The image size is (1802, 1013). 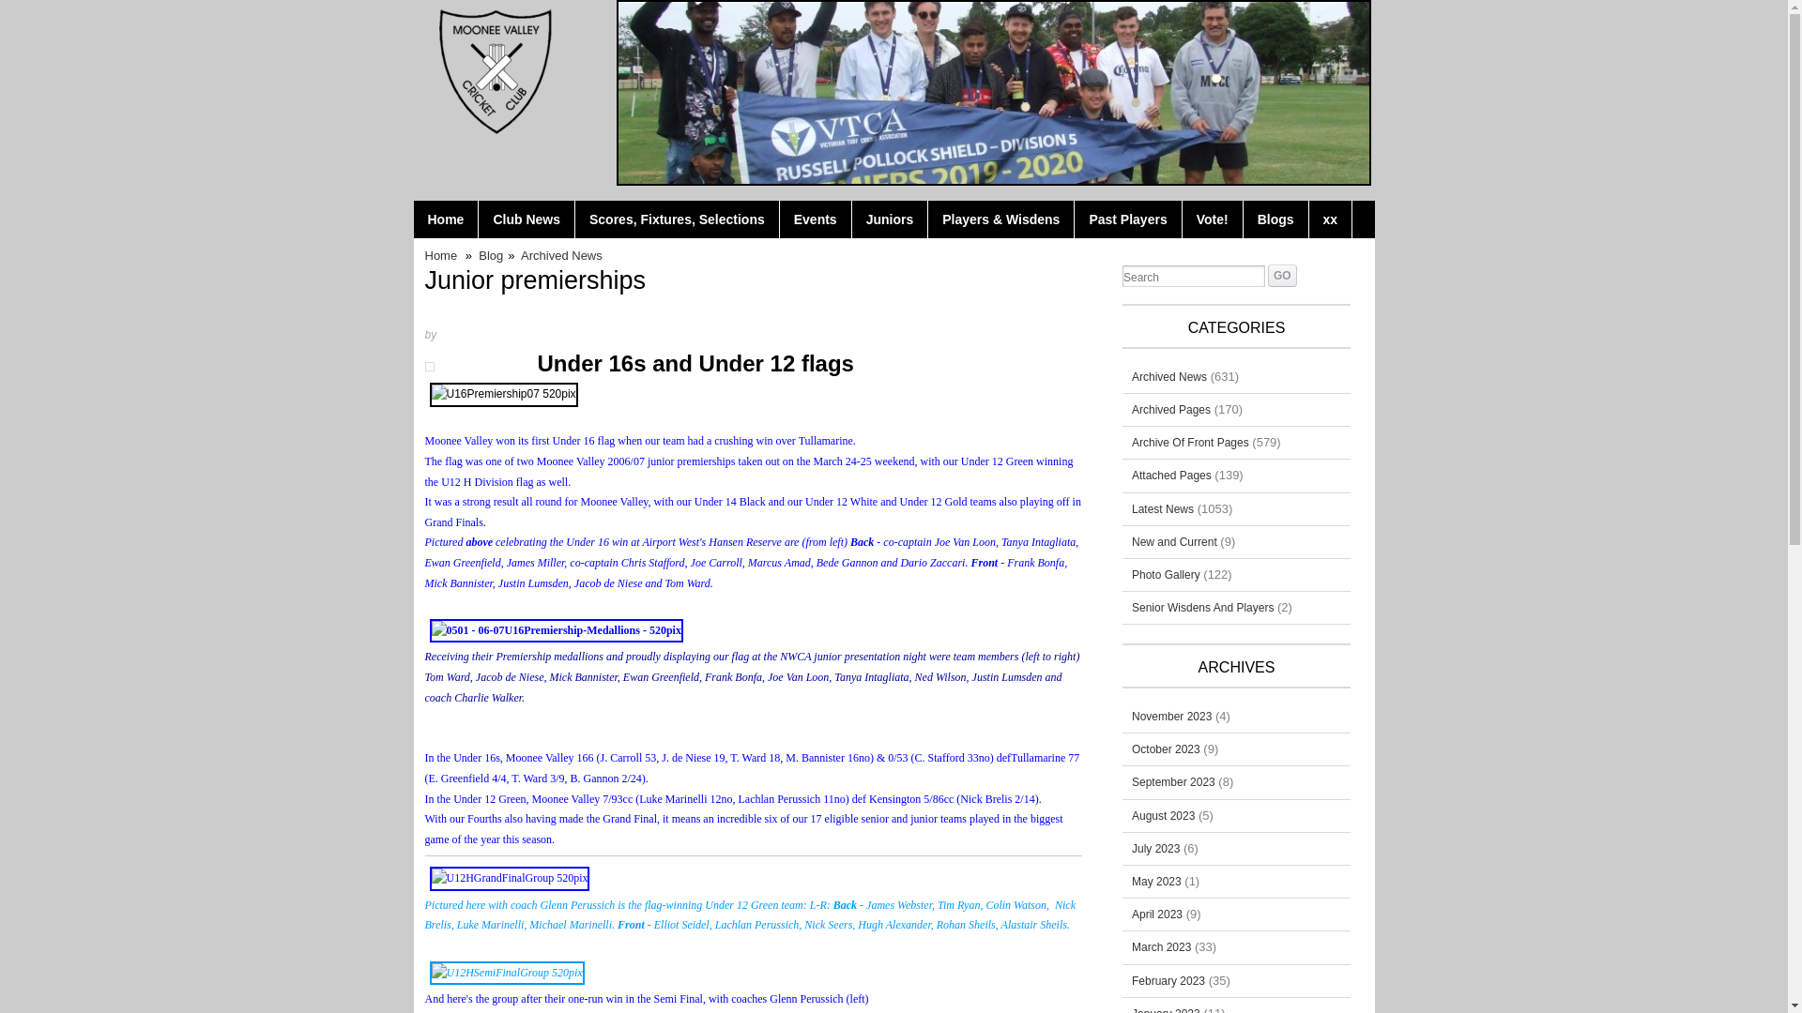 What do you see at coordinates (1190, 443) in the screenshot?
I see `Archive Of Front Pages` at bounding box center [1190, 443].